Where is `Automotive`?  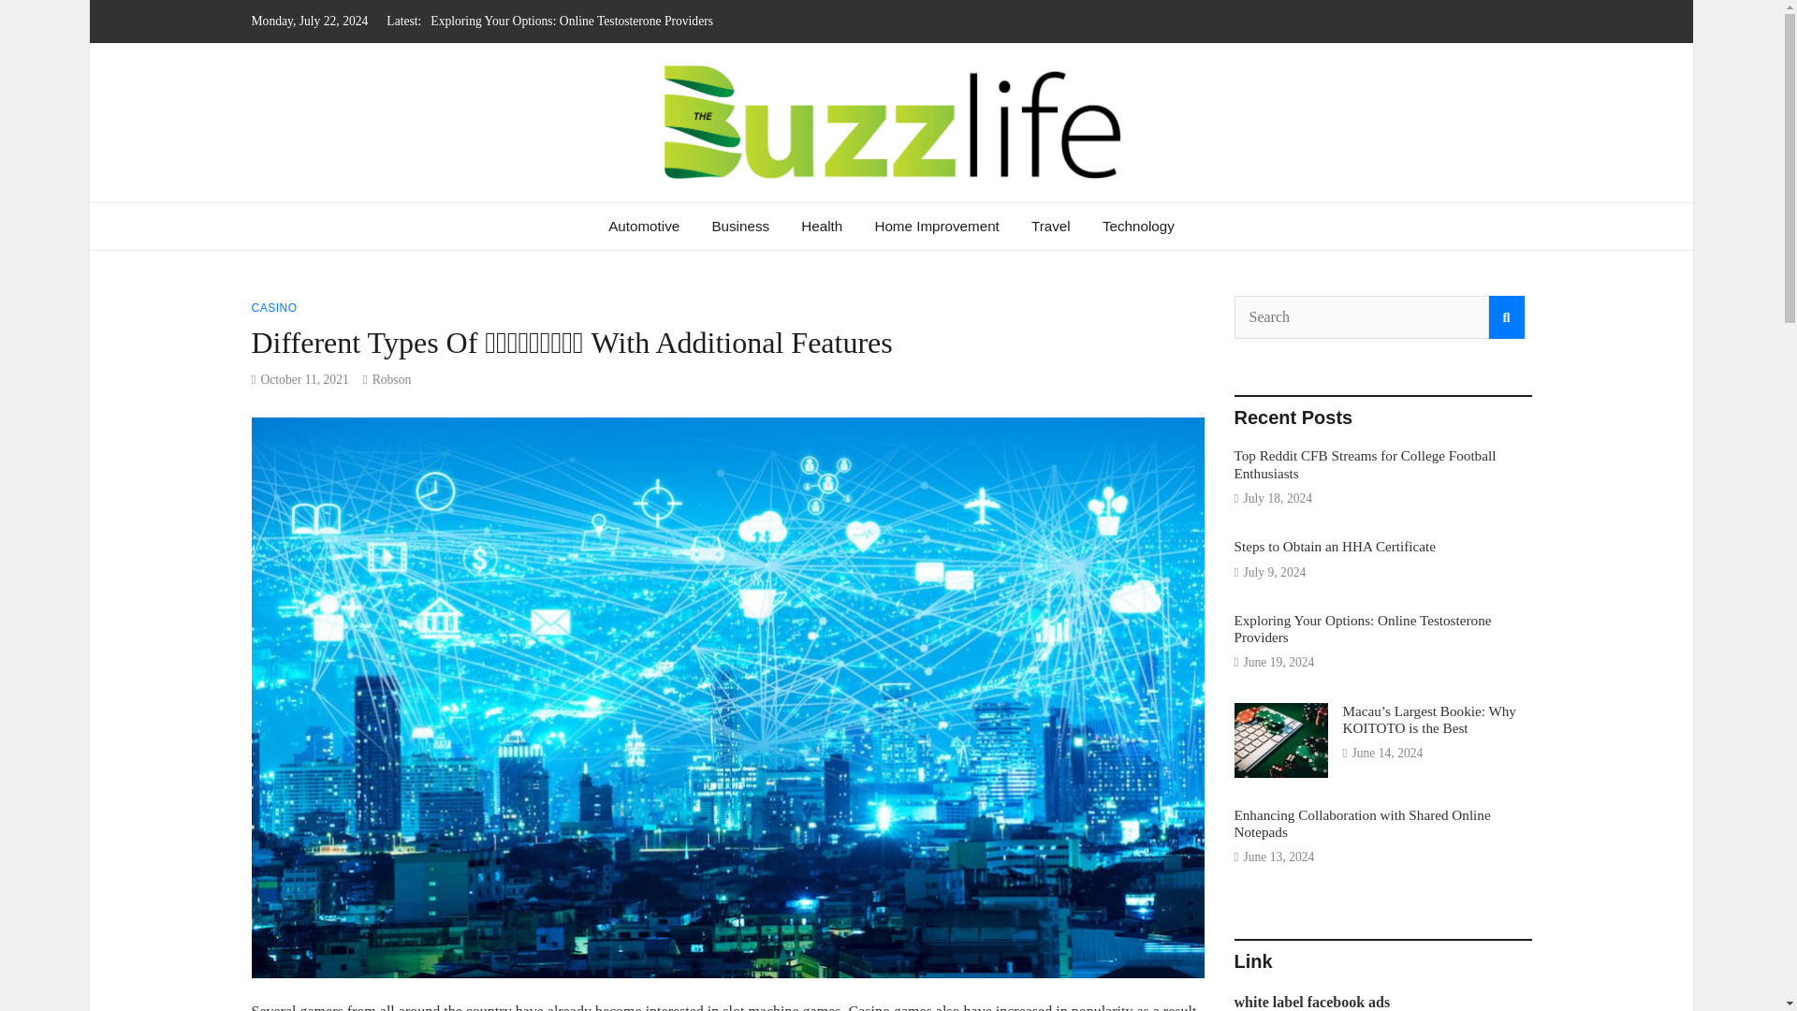
Automotive is located at coordinates (644, 227).